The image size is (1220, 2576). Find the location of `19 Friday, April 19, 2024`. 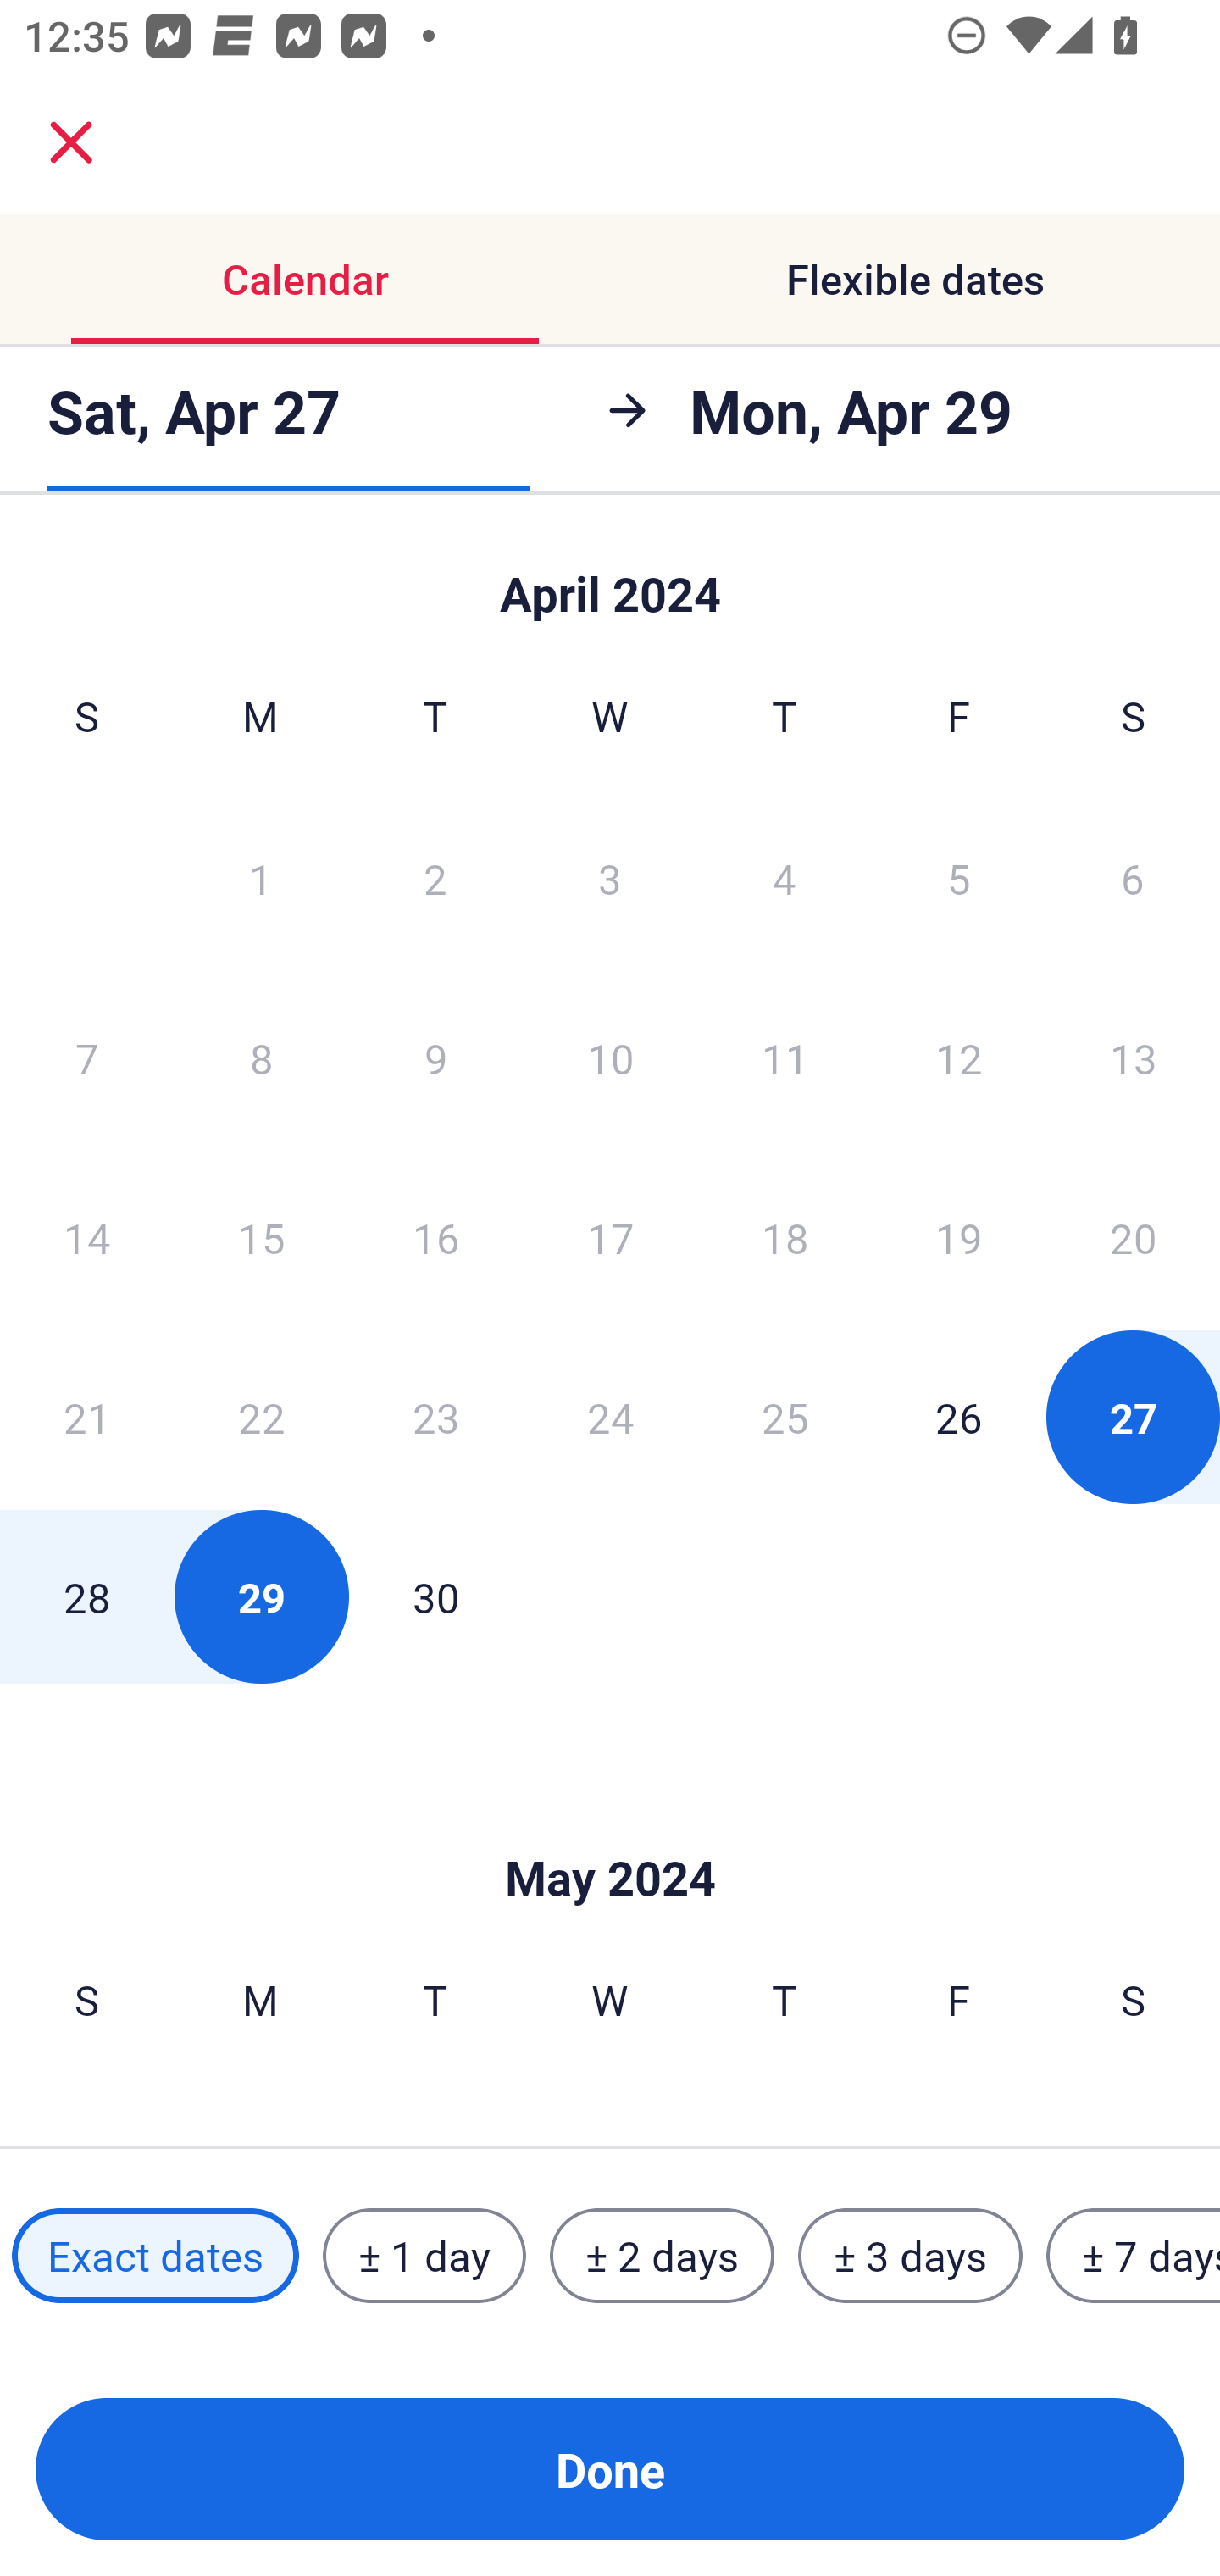

19 Friday, April 19, 2024 is located at coordinates (959, 1237).